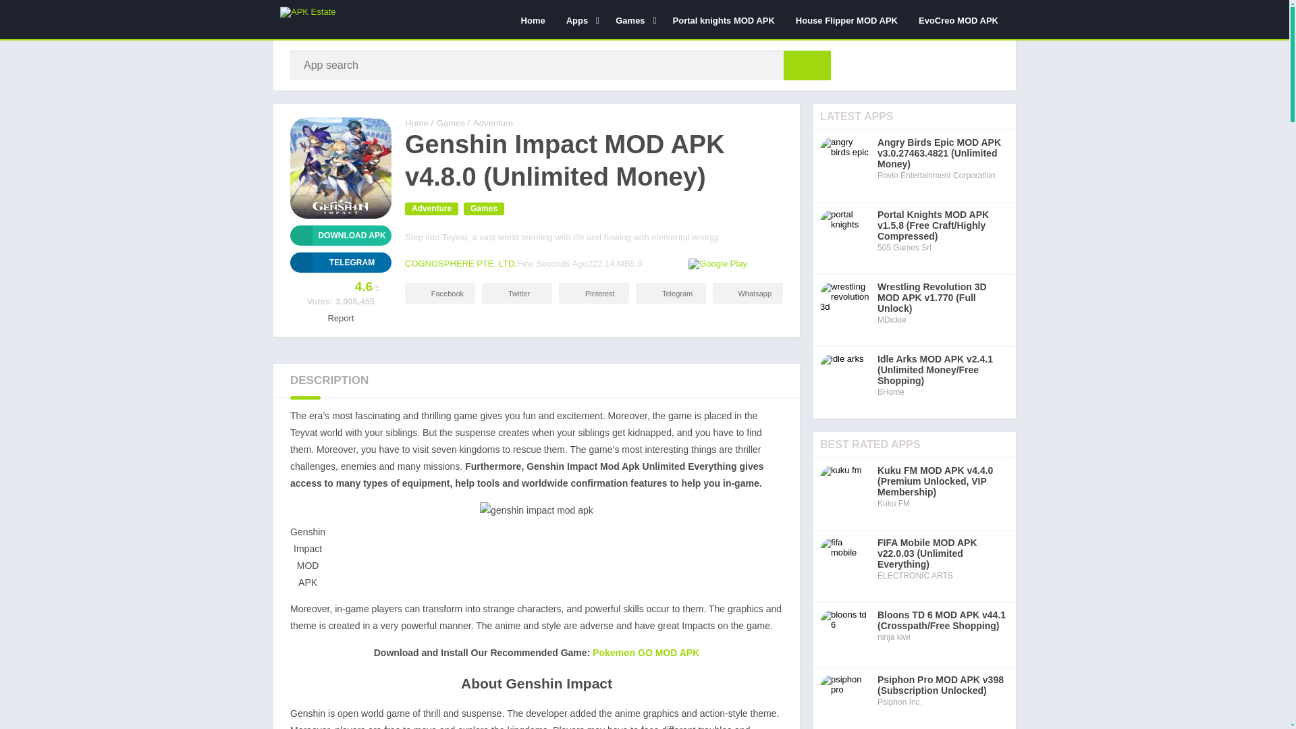 The image size is (1296, 729). I want to click on Home, so click(533, 20).